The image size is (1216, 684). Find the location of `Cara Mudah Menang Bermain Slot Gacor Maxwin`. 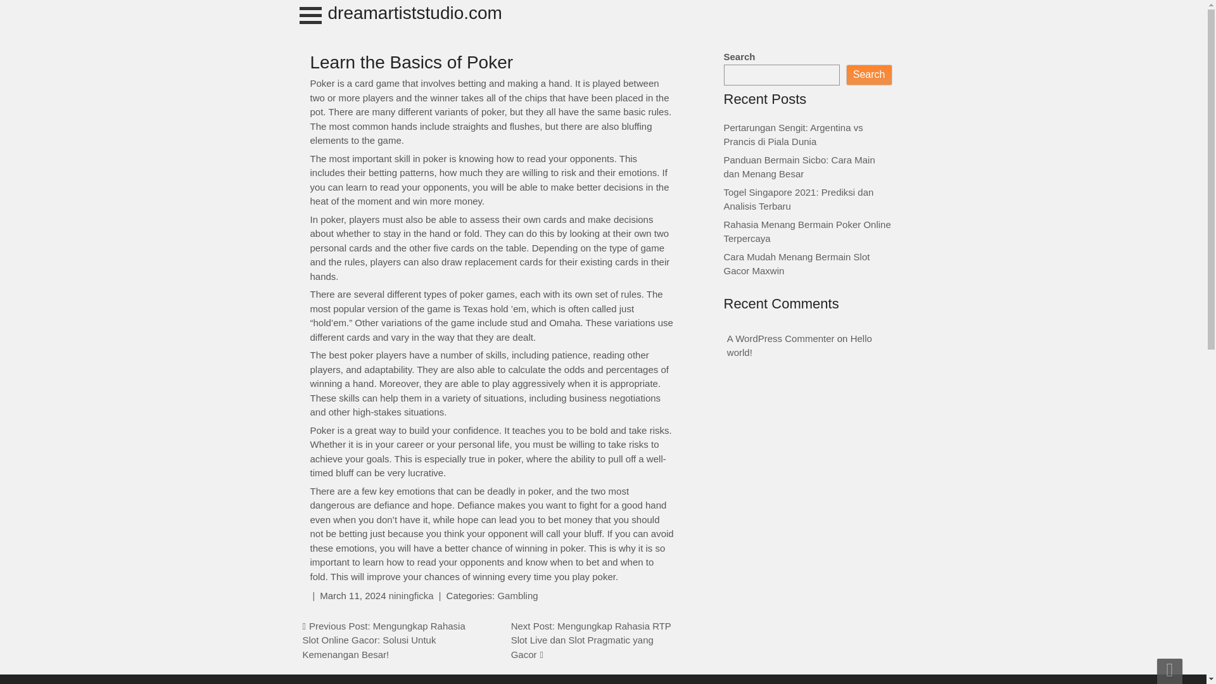

Cara Mudah Menang Bermain Slot Gacor Maxwin is located at coordinates (796, 263).